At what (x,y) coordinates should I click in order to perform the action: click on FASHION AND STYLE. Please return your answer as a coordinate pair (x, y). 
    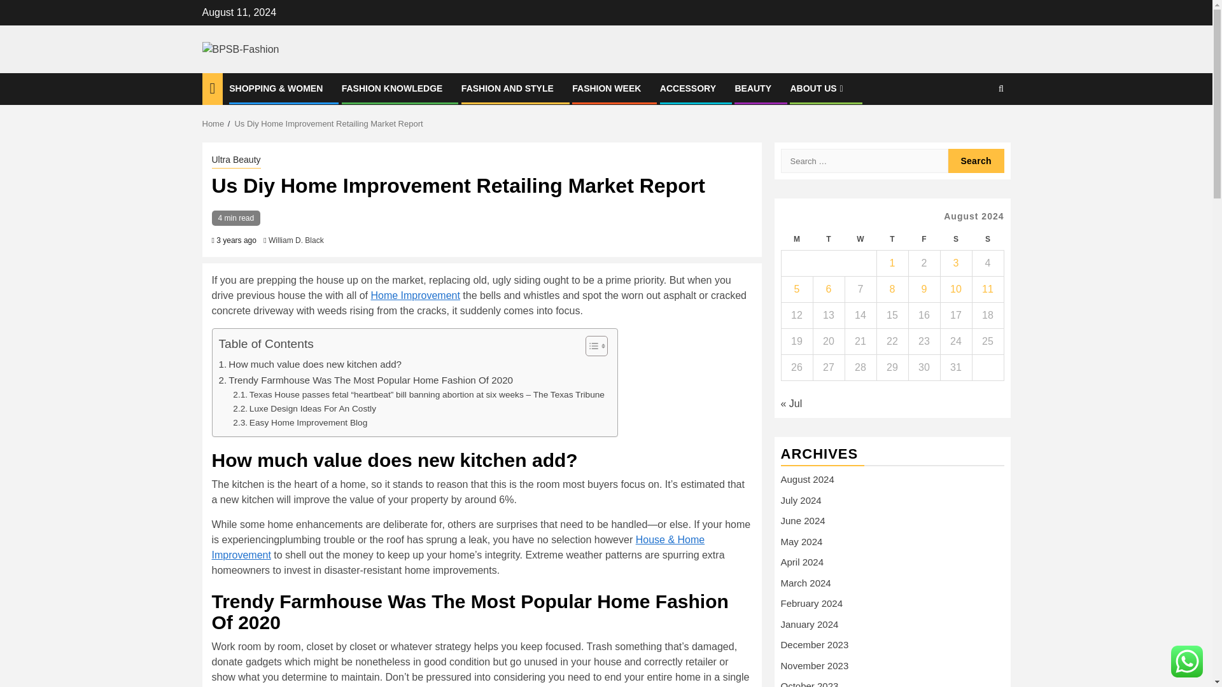
    Looking at the image, I should click on (507, 88).